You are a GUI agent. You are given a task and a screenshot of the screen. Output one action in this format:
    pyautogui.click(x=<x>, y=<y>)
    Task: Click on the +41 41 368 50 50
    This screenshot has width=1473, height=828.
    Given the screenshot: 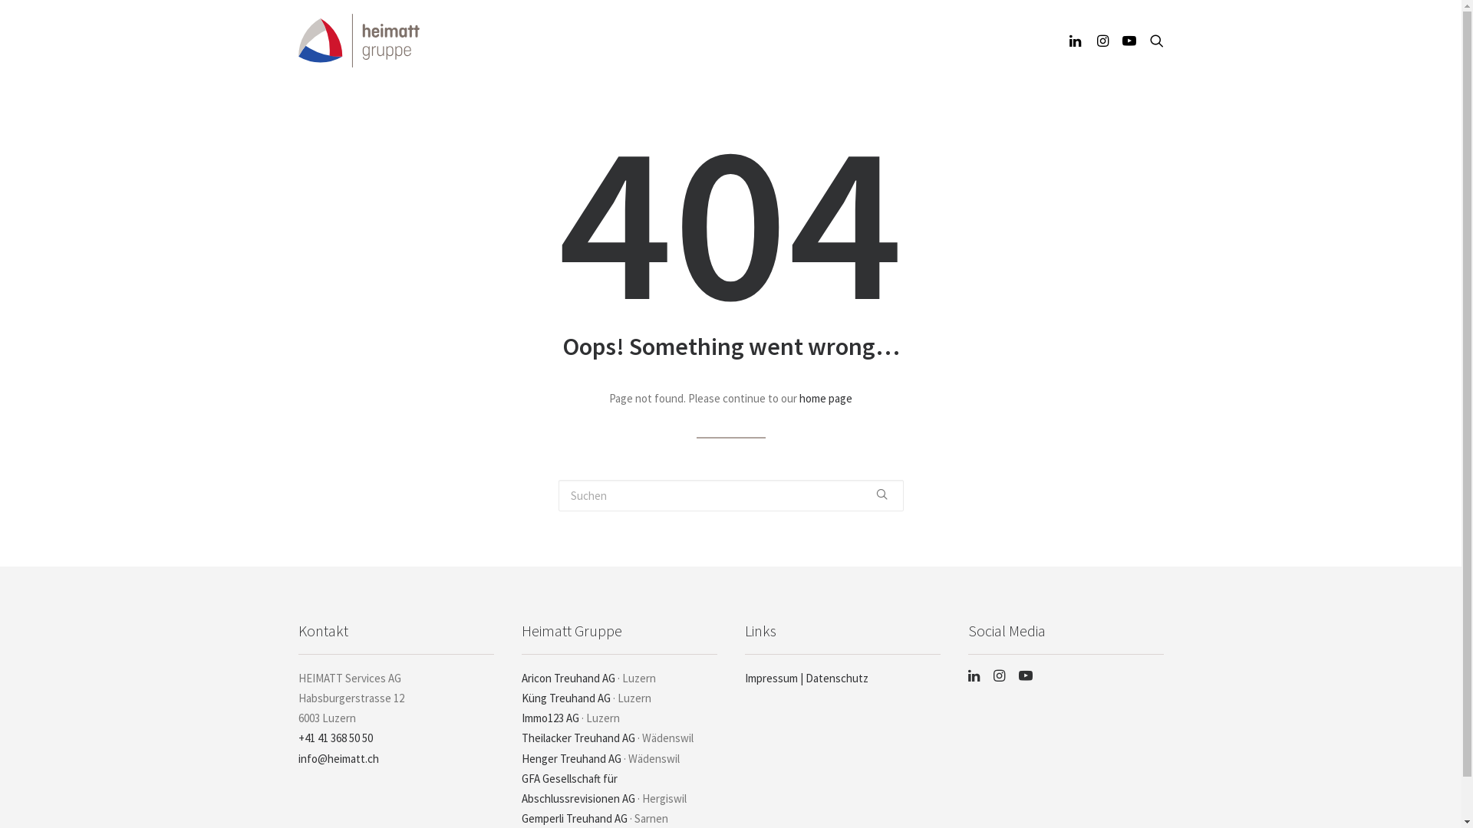 What is the action you would take?
    pyautogui.click(x=334, y=738)
    